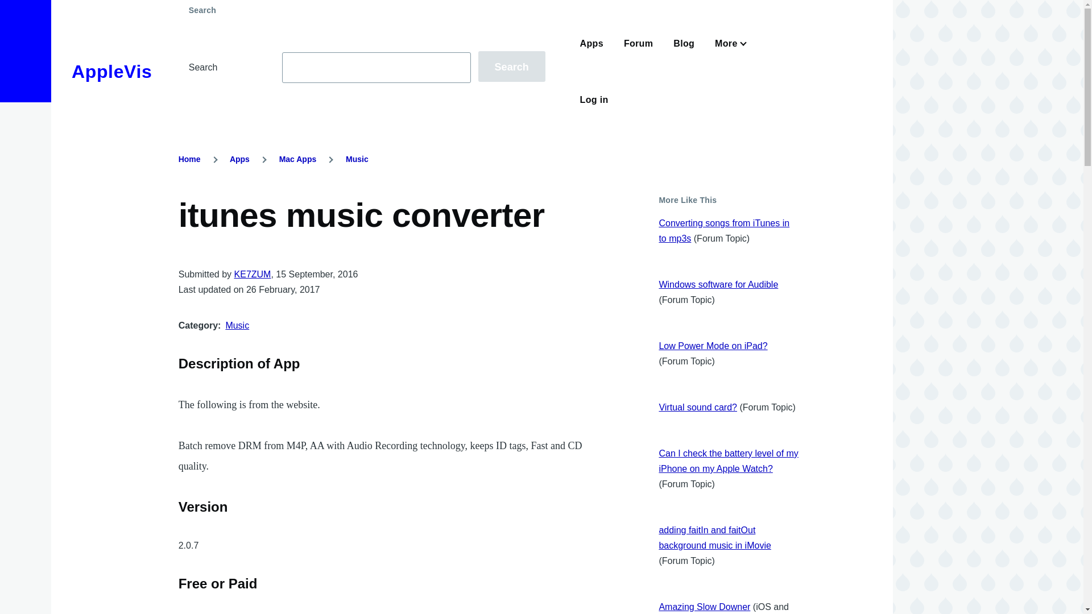 The image size is (1092, 614). What do you see at coordinates (714, 538) in the screenshot?
I see `adding faitIn and faitOut background music in iMovie` at bounding box center [714, 538].